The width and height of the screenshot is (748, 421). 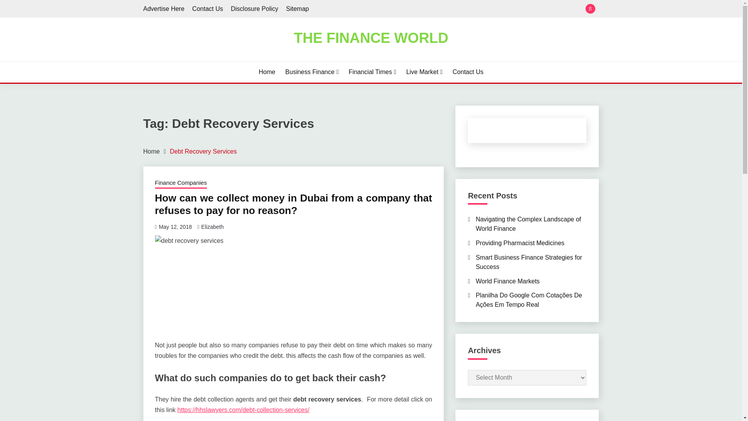 I want to click on Contact Us, so click(x=467, y=72).